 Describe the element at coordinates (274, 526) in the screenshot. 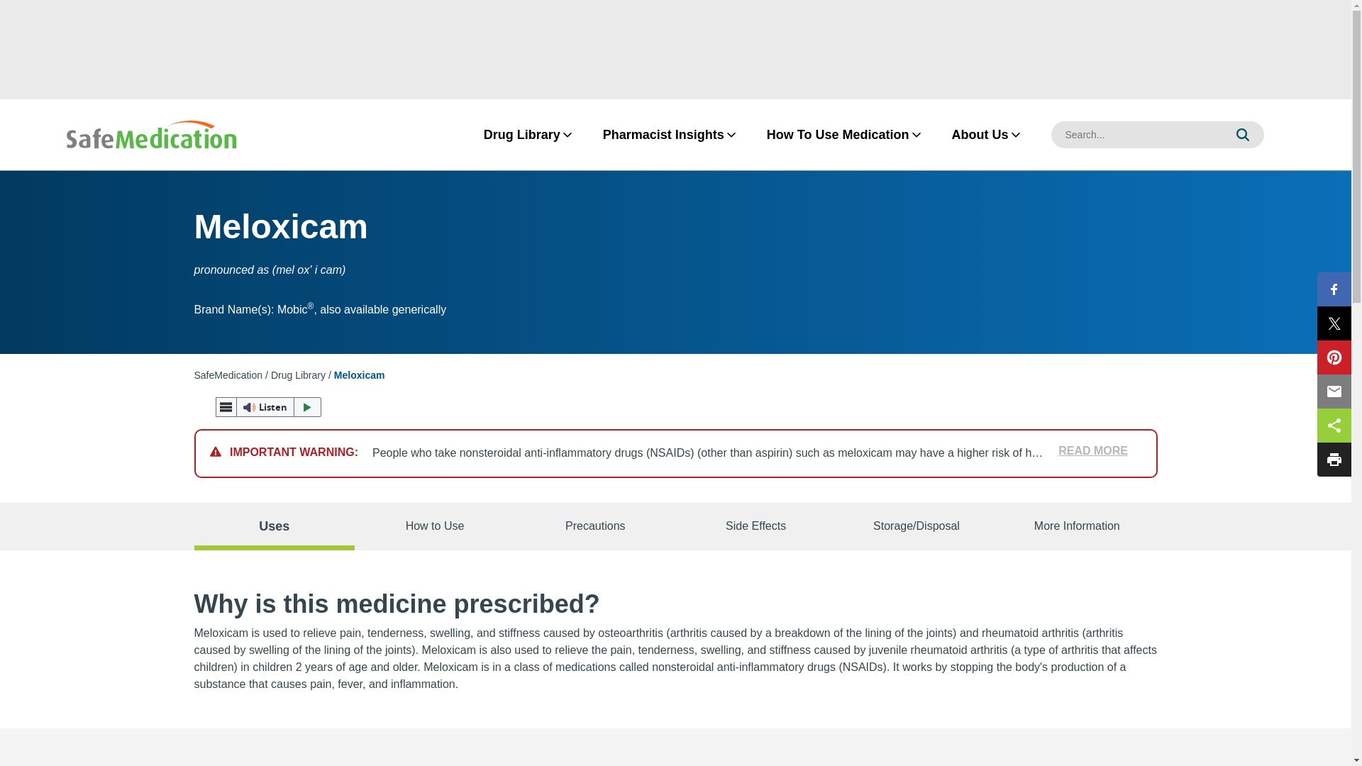

I see `Uses` at that location.